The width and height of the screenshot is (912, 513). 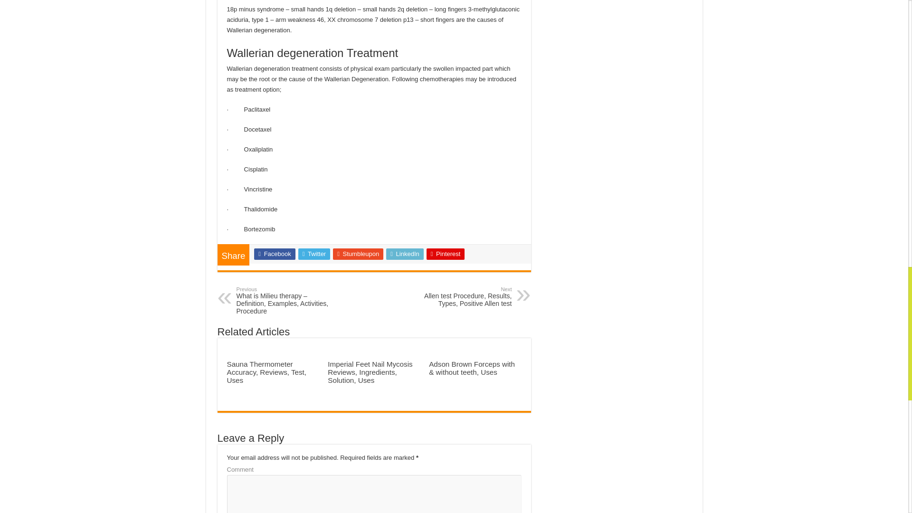 I want to click on Sauna Thermometer Accuracy, Reviews, Test, Uses, so click(x=267, y=372).